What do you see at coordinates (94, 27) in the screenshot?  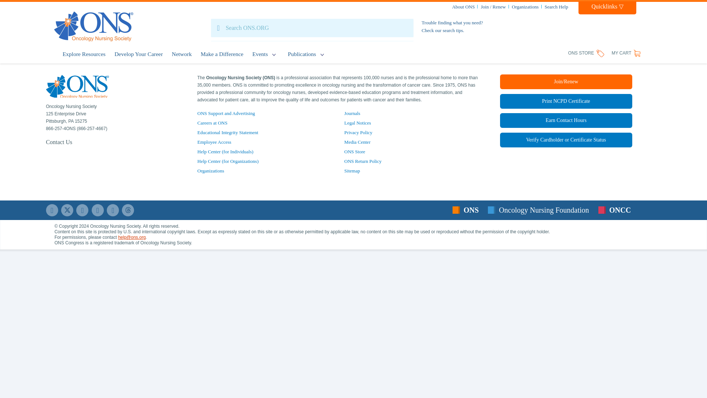 I see `ONS Homepage` at bounding box center [94, 27].